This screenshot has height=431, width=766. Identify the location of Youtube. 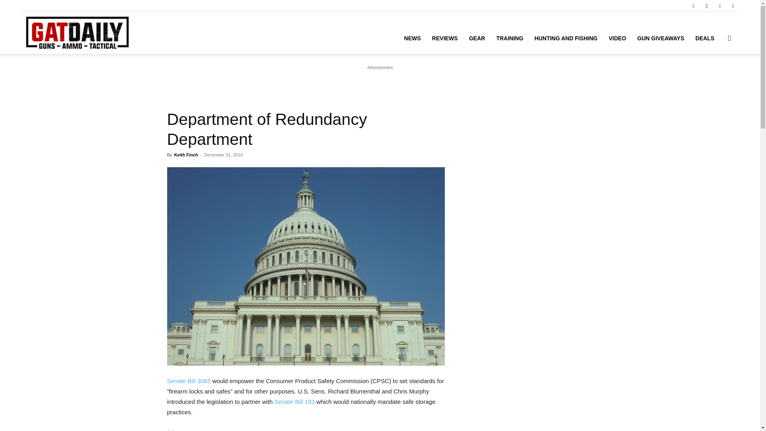
(733, 6).